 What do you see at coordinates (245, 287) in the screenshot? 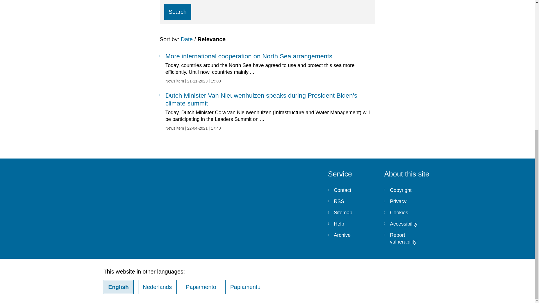
I see `Papiamentu` at bounding box center [245, 287].